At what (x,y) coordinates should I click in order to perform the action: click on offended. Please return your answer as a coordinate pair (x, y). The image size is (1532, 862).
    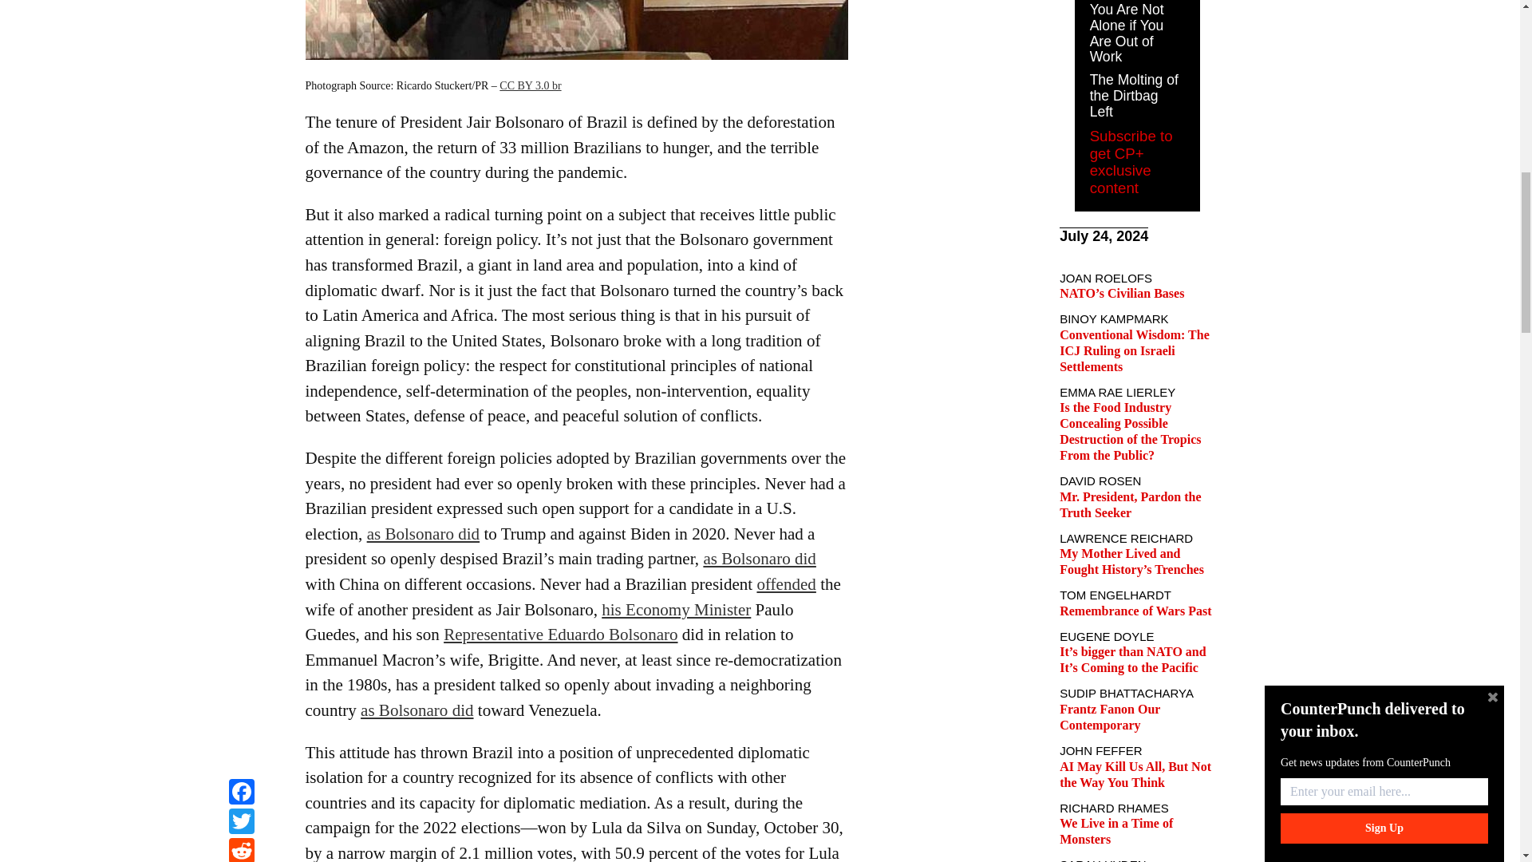
    Looking at the image, I should click on (785, 584).